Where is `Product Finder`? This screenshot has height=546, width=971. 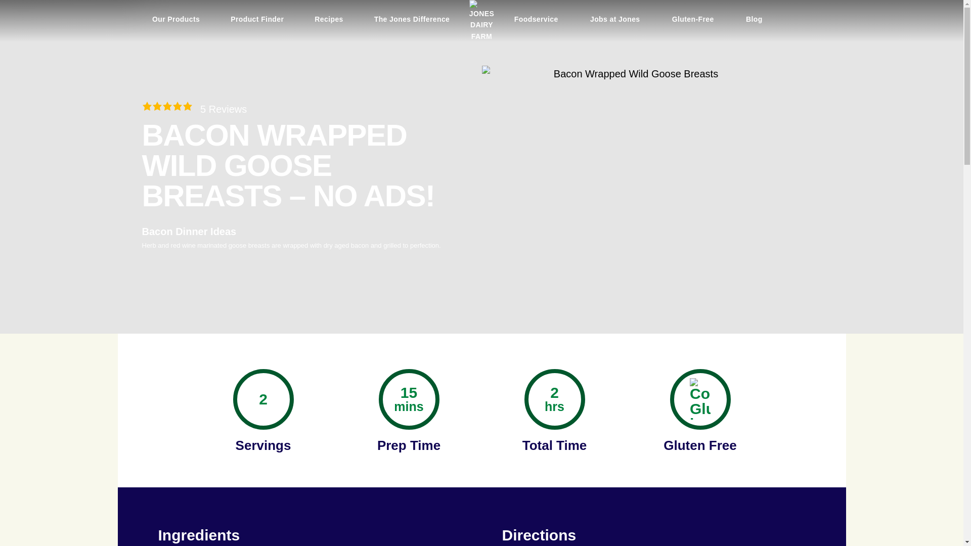 Product Finder is located at coordinates (257, 18).